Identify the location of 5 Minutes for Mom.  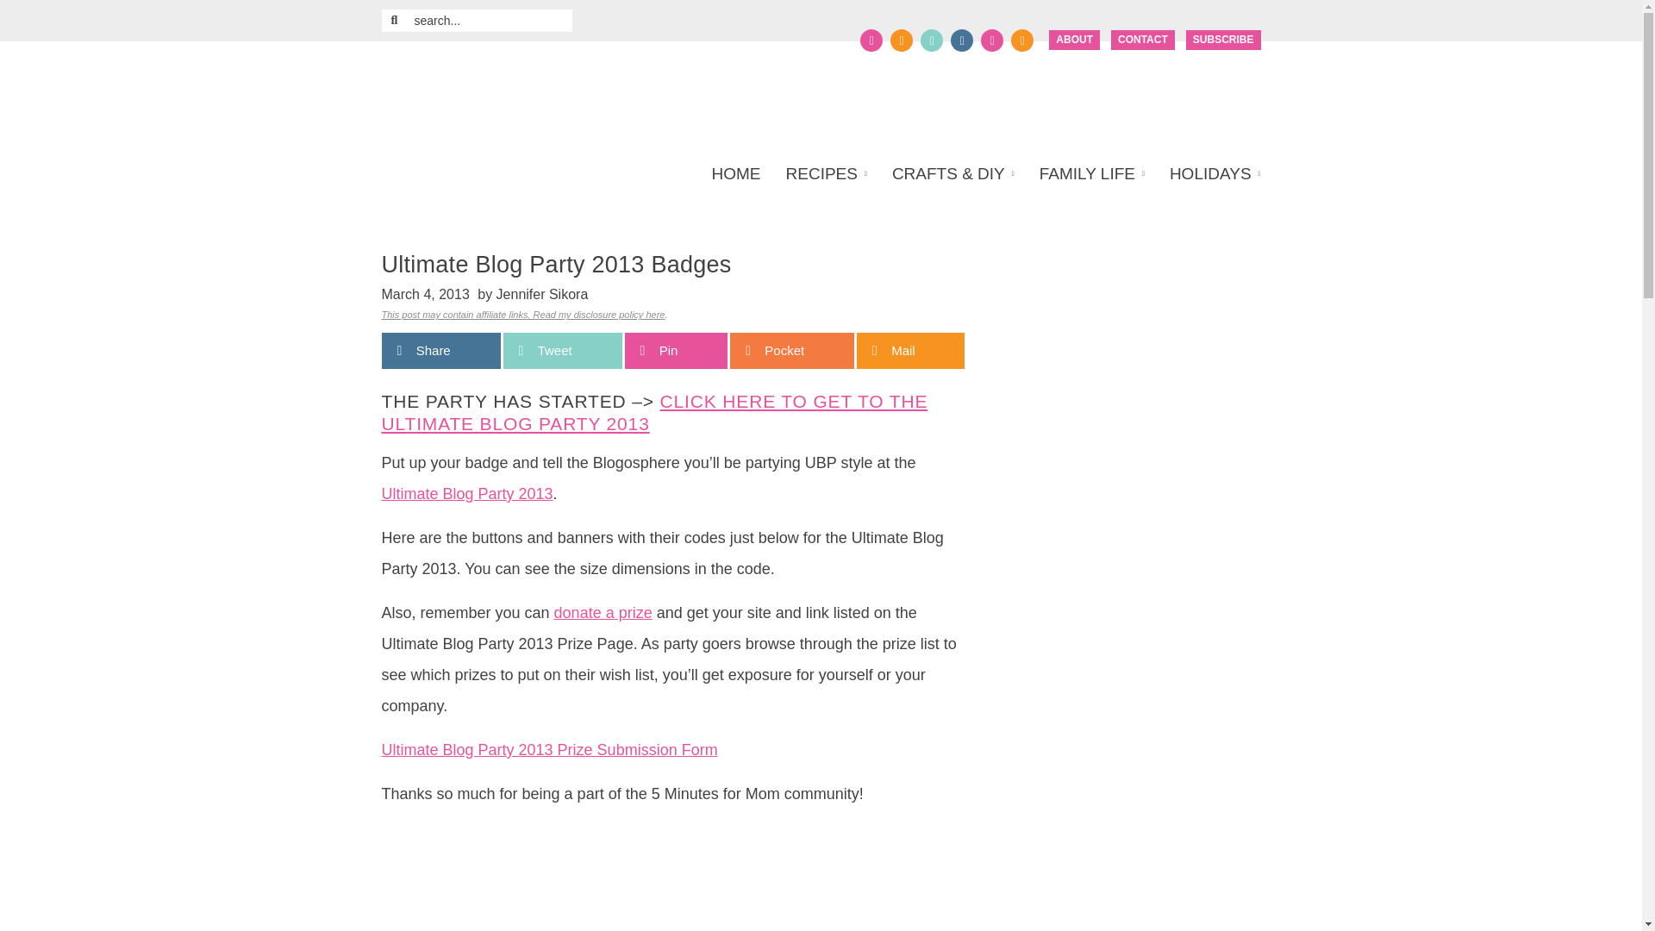
(546, 94).